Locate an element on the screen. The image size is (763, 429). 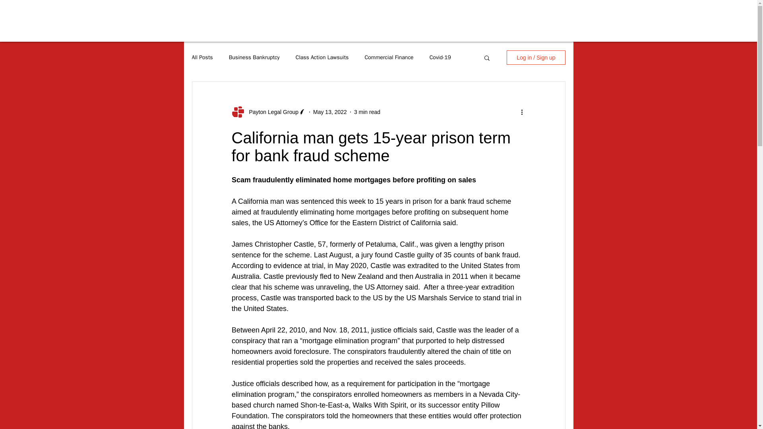
Commercial Finance is located at coordinates (389, 58).